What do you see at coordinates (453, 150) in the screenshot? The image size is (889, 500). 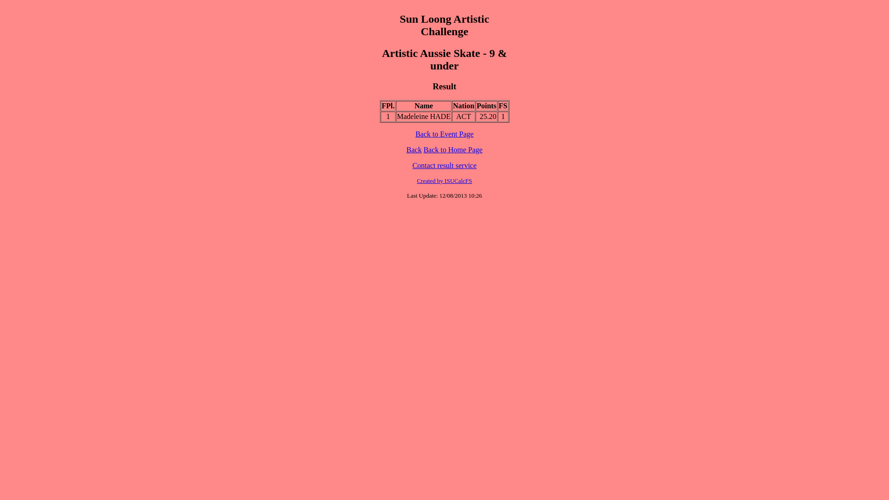 I see `Back to Home Page` at bounding box center [453, 150].